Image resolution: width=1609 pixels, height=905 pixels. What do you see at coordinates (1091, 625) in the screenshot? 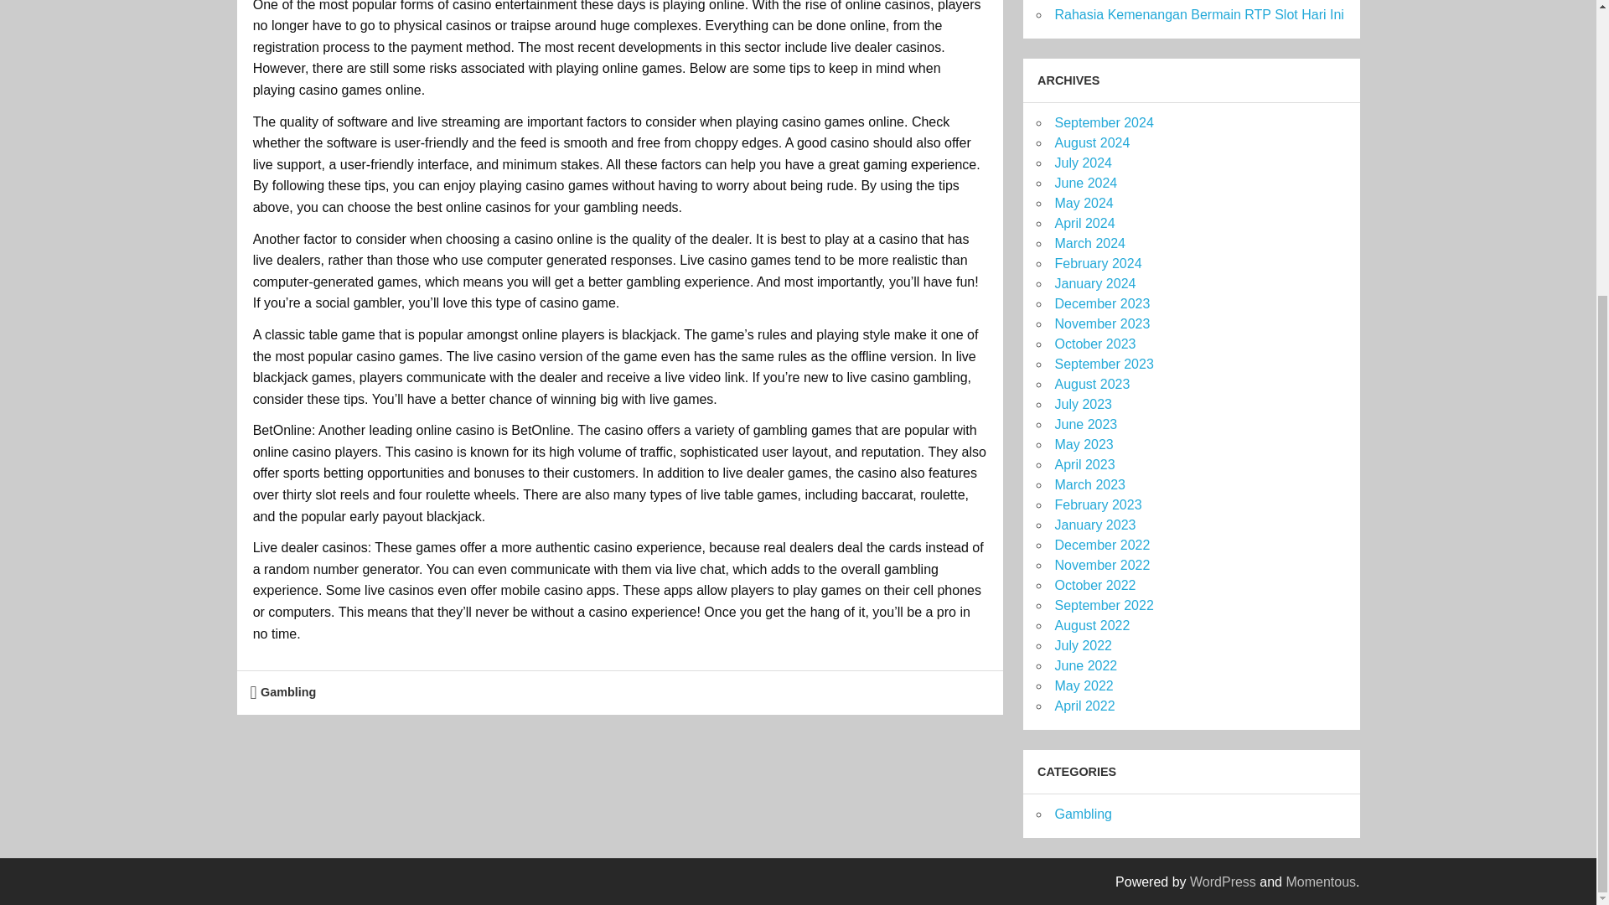
I see `August 2022` at bounding box center [1091, 625].